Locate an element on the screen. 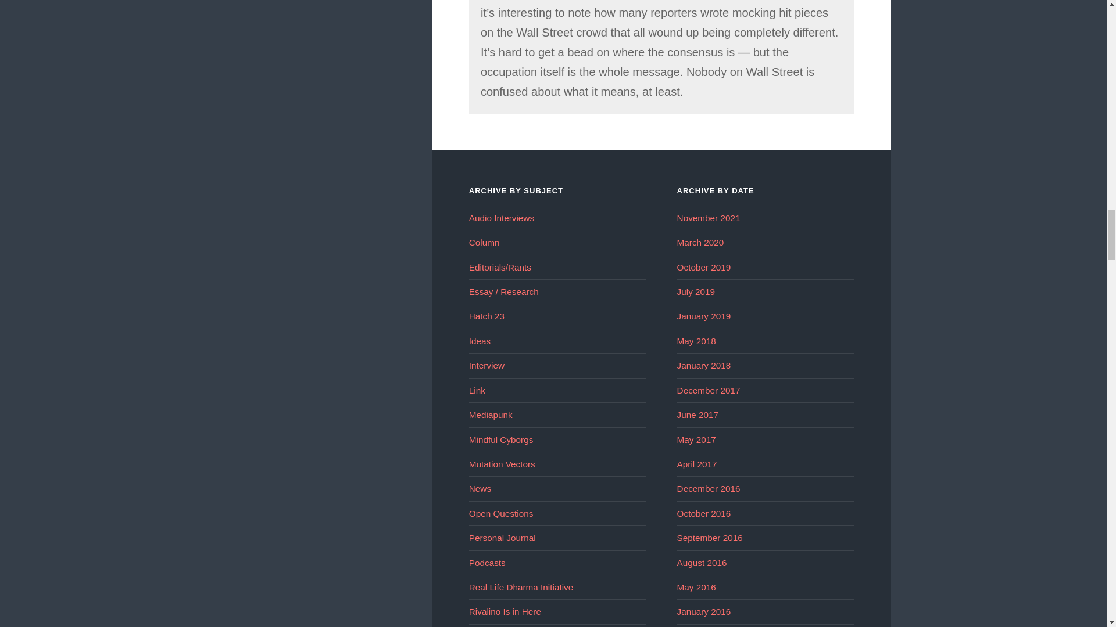  Mindful Cyborgs is located at coordinates (501, 439).